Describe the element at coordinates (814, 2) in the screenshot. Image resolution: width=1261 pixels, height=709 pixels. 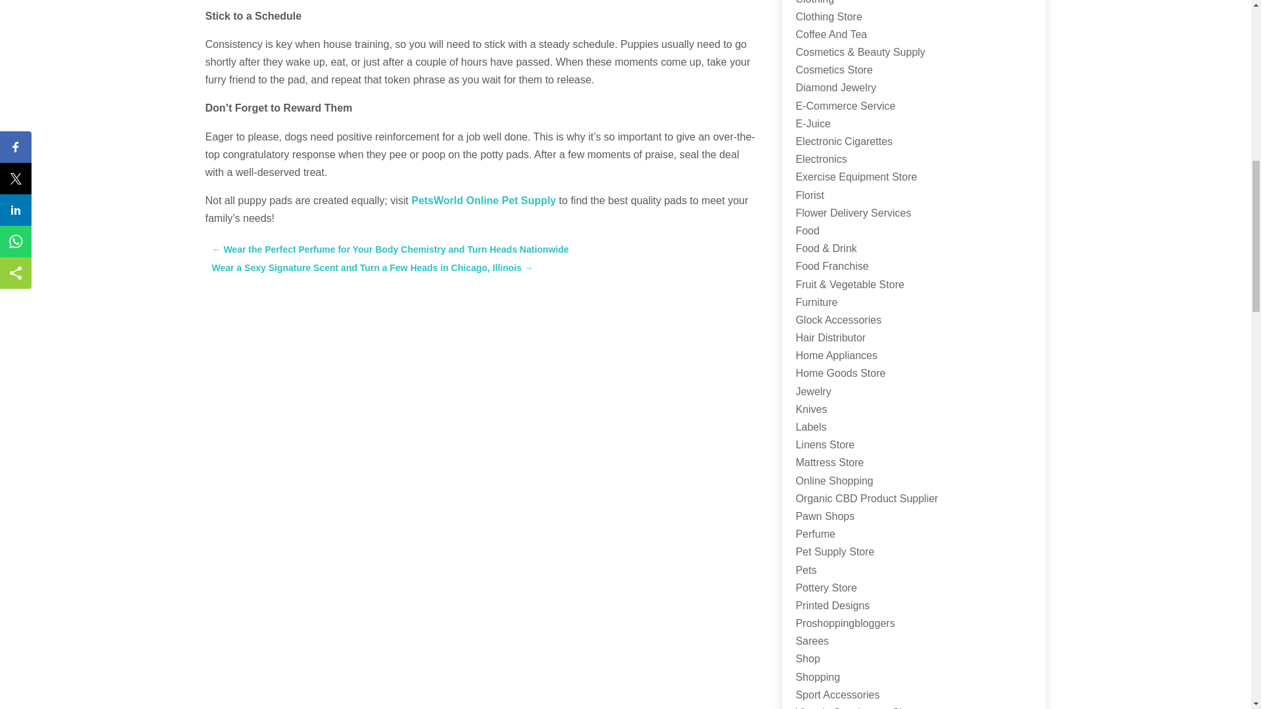
I see `Clothing` at that location.